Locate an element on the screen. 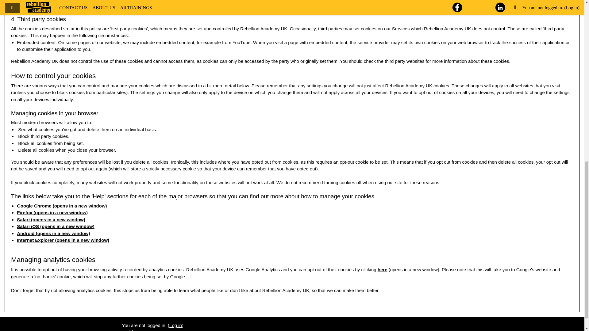  Safari is located at coordinates (23, 219).